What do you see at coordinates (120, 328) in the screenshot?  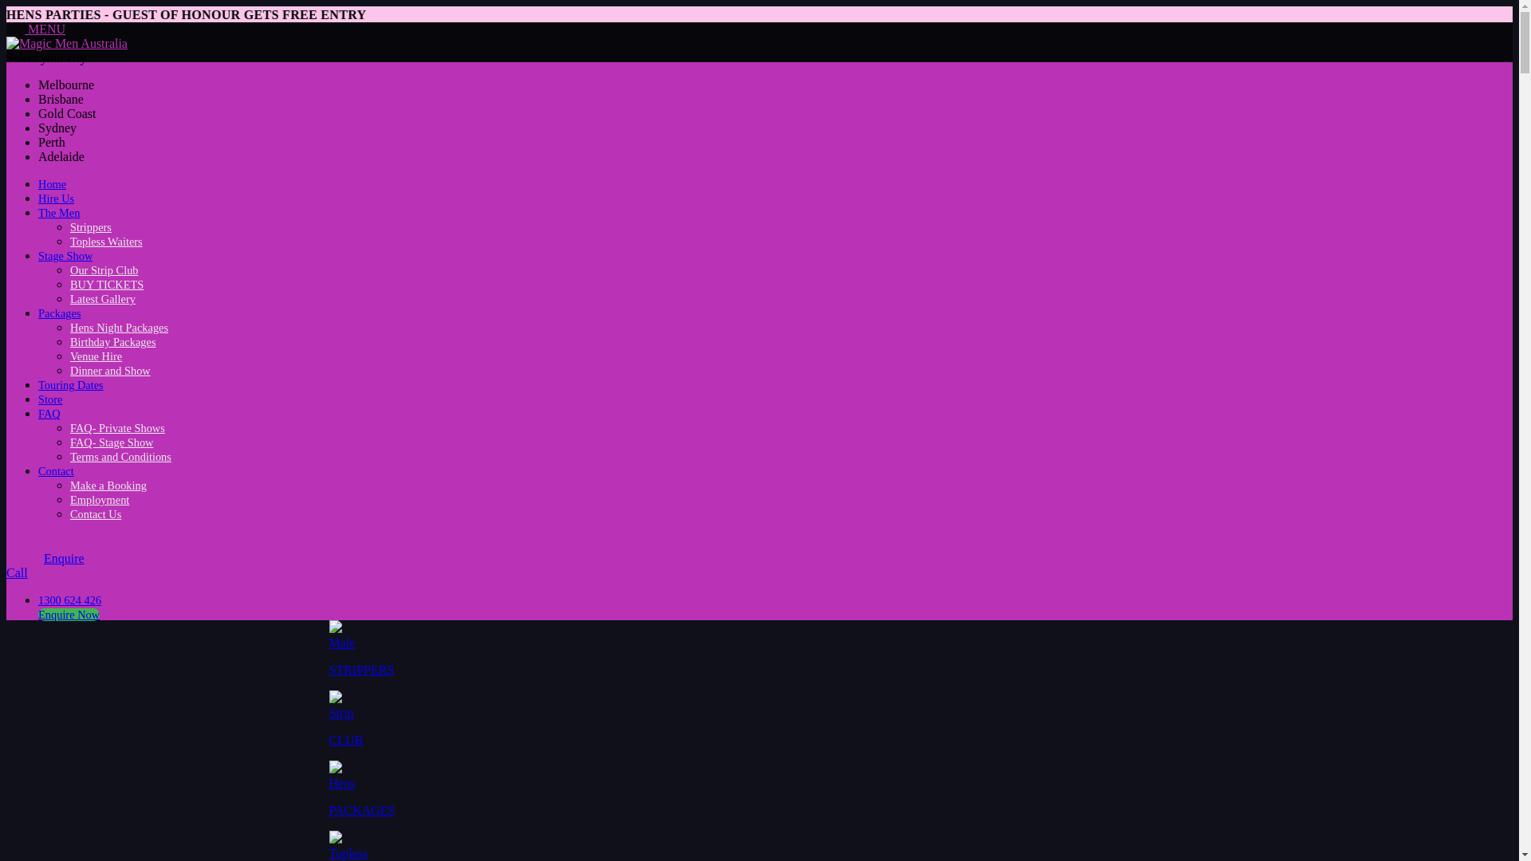 I see `Hens Night Packages` at bounding box center [120, 328].